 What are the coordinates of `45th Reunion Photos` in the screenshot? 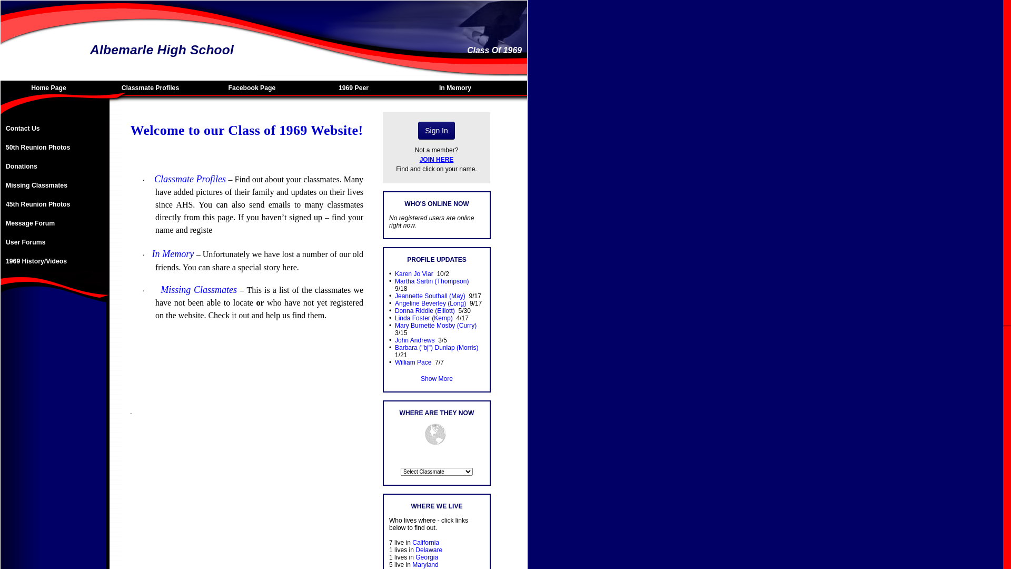 It's located at (53, 204).